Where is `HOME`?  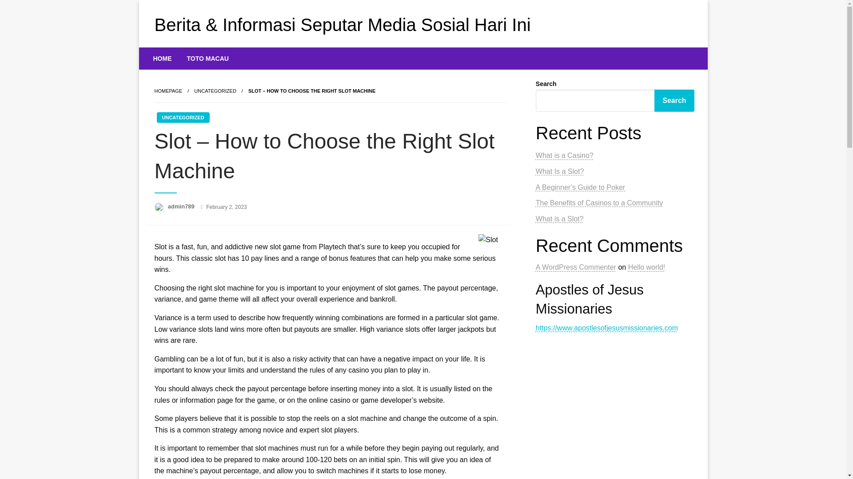 HOME is located at coordinates (163, 58).